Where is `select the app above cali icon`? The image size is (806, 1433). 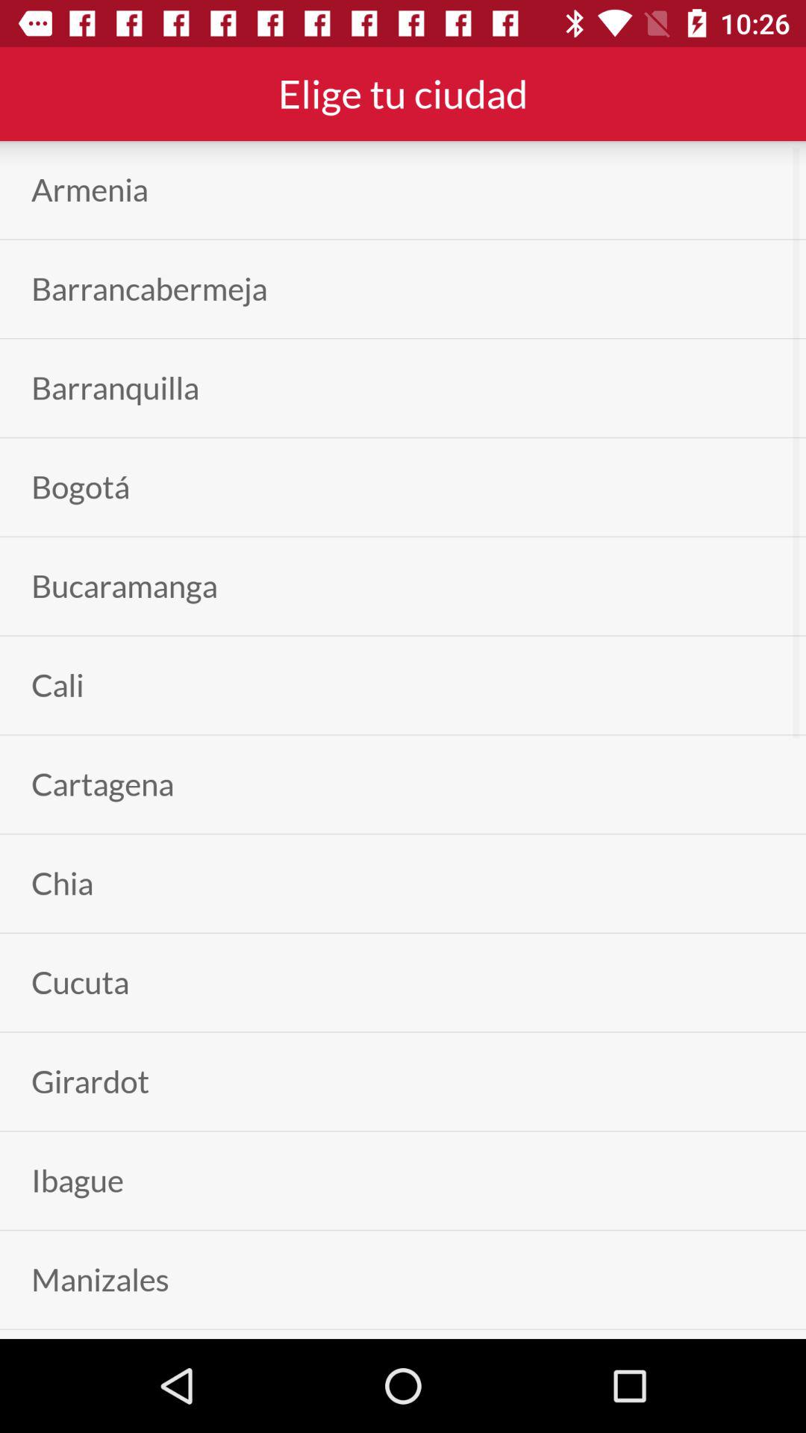 select the app above cali icon is located at coordinates (124, 586).